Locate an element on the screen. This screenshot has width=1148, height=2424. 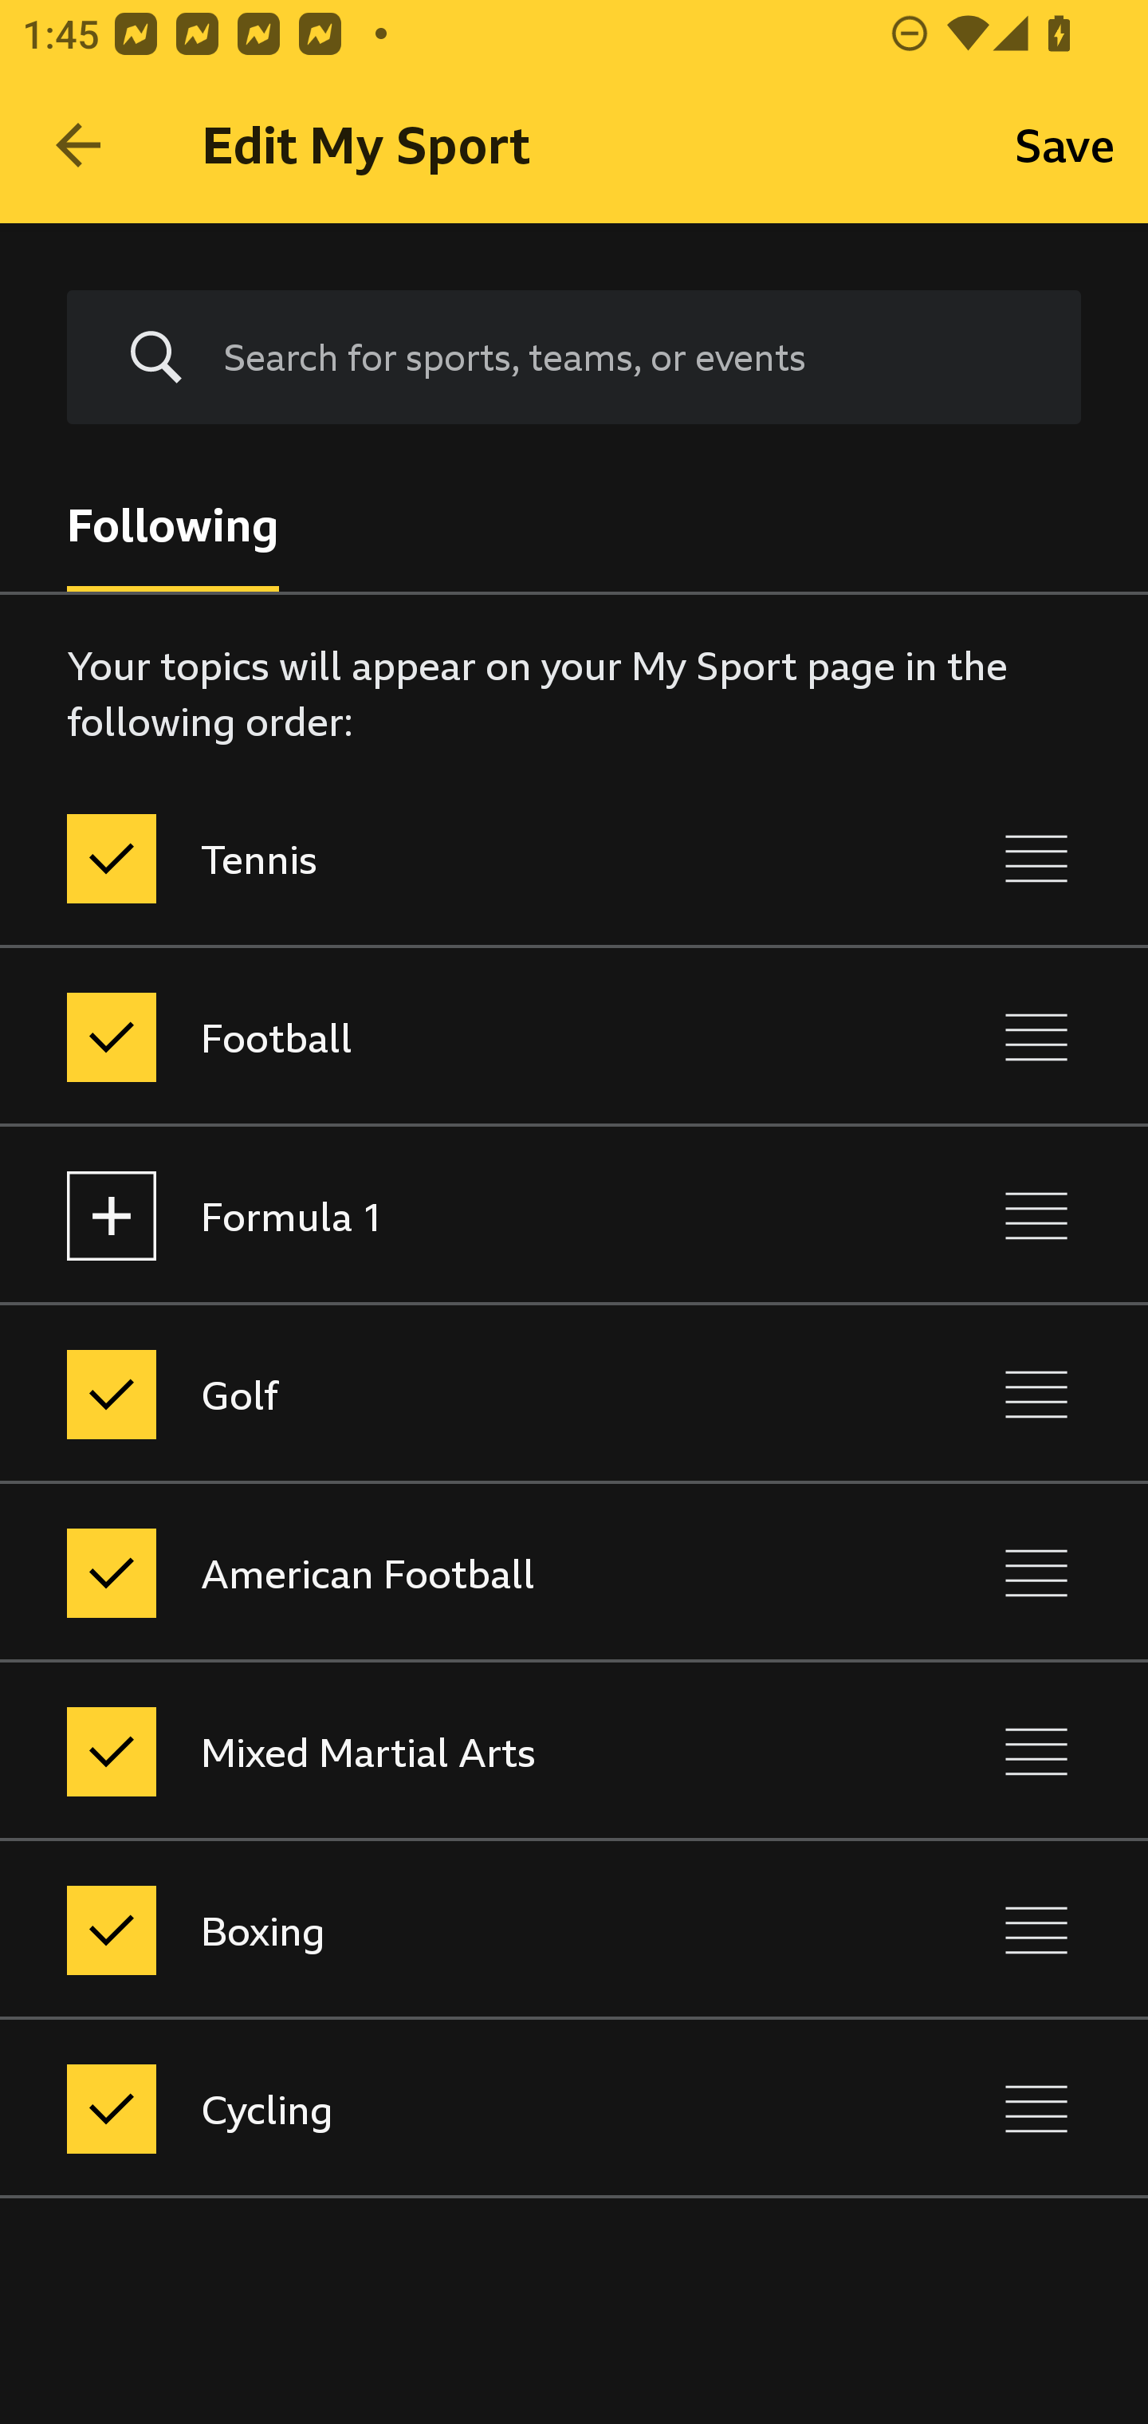
Navigate up is located at coordinates (78, 145).